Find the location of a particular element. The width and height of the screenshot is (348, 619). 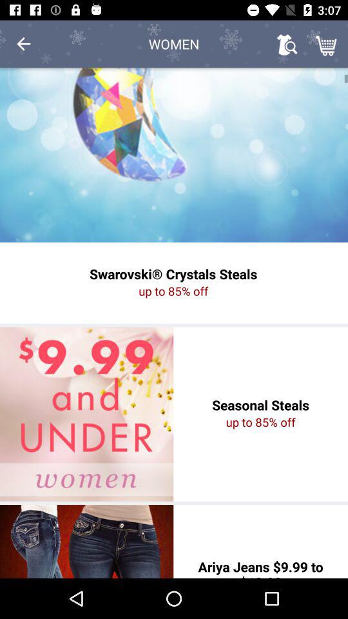

turn on the icon to the right of the women item is located at coordinates (286, 44).